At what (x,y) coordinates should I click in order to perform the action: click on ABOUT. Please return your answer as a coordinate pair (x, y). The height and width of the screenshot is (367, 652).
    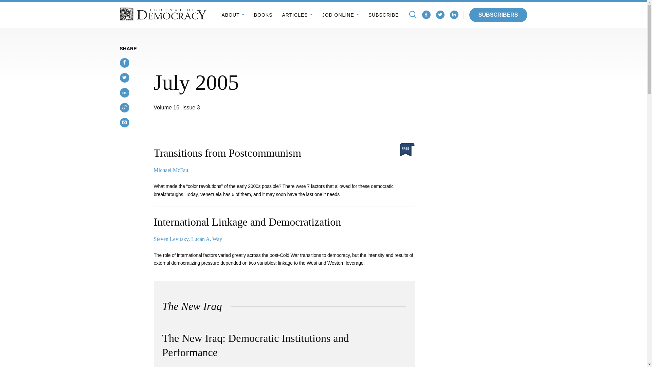
    Looking at the image, I should click on (233, 15).